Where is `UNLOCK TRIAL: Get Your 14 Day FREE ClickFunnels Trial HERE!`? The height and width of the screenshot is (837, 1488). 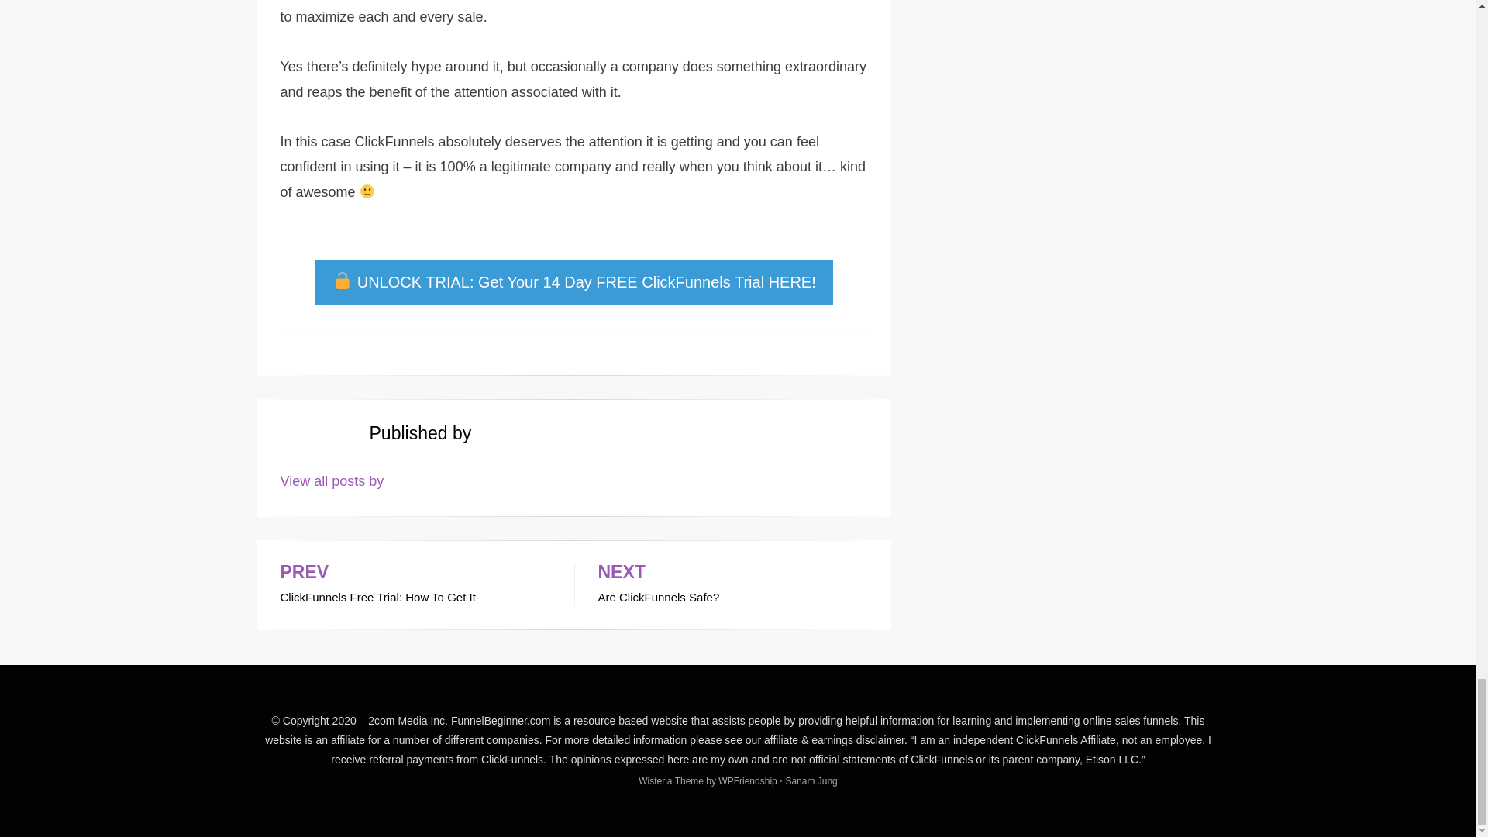
UNLOCK TRIAL: Get Your 14 Day FREE ClickFunnels Trial HERE! is located at coordinates (573, 282).